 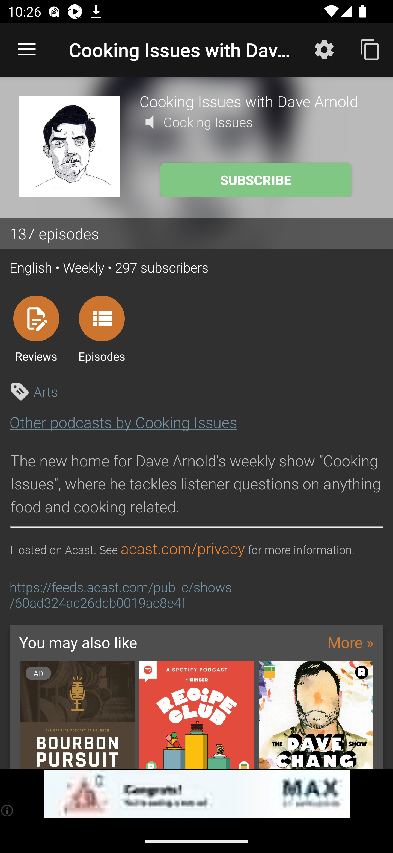 What do you see at coordinates (123, 422) in the screenshot?
I see `Other podcasts by Cooking Issues` at bounding box center [123, 422].